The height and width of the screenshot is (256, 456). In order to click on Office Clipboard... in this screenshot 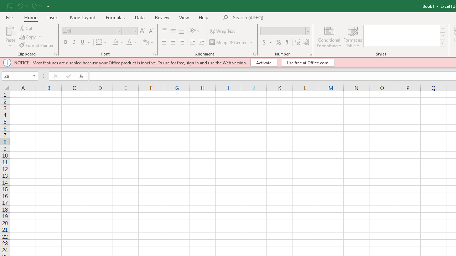, I will do `click(56, 54)`.